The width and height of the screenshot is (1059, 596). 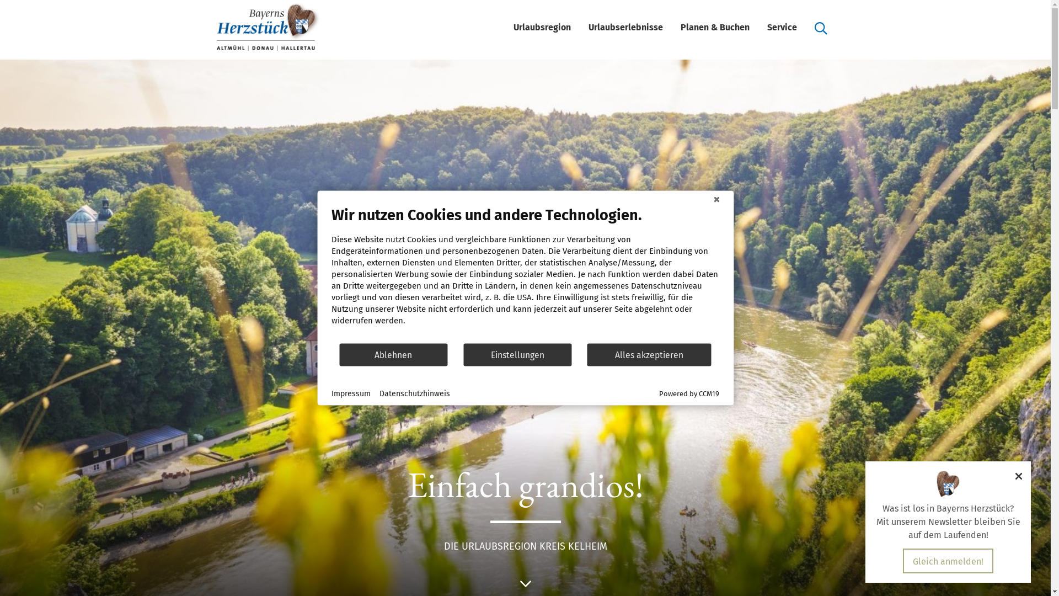 I want to click on Einstellungen, so click(x=517, y=354).